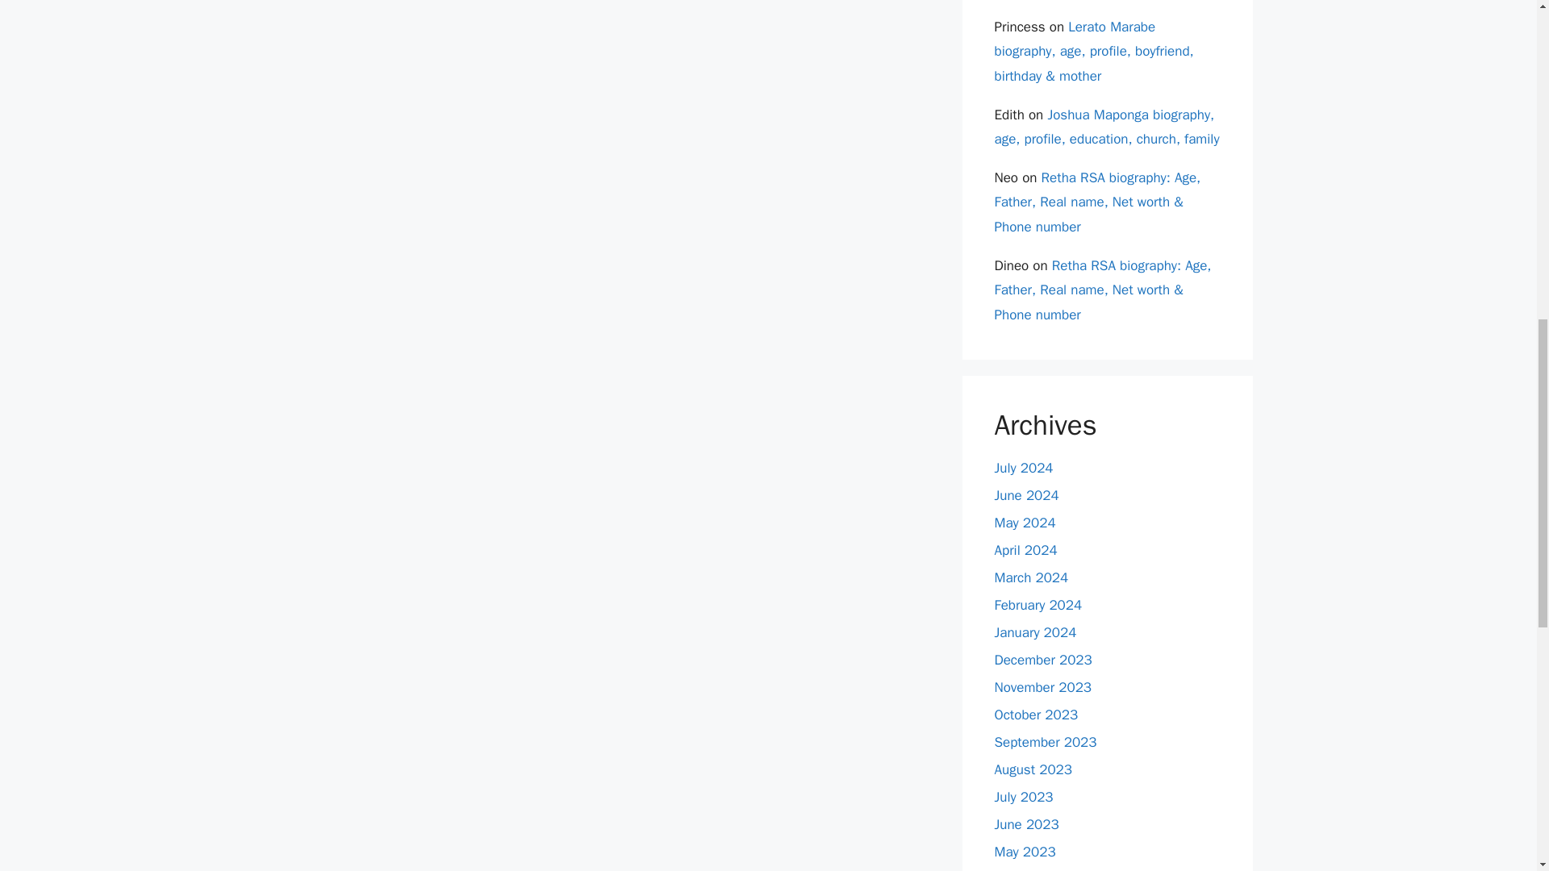  What do you see at coordinates (1038, 605) in the screenshot?
I see `February 2024` at bounding box center [1038, 605].